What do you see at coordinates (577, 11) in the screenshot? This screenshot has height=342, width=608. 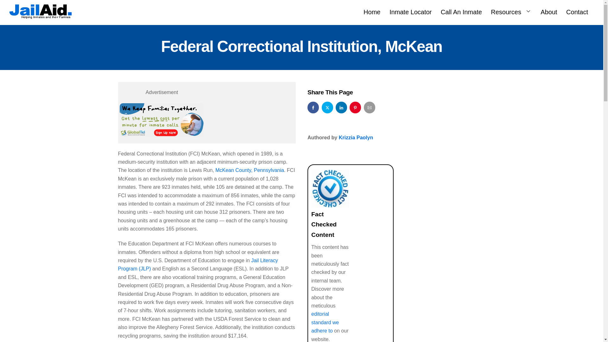 I see `Contact` at bounding box center [577, 11].